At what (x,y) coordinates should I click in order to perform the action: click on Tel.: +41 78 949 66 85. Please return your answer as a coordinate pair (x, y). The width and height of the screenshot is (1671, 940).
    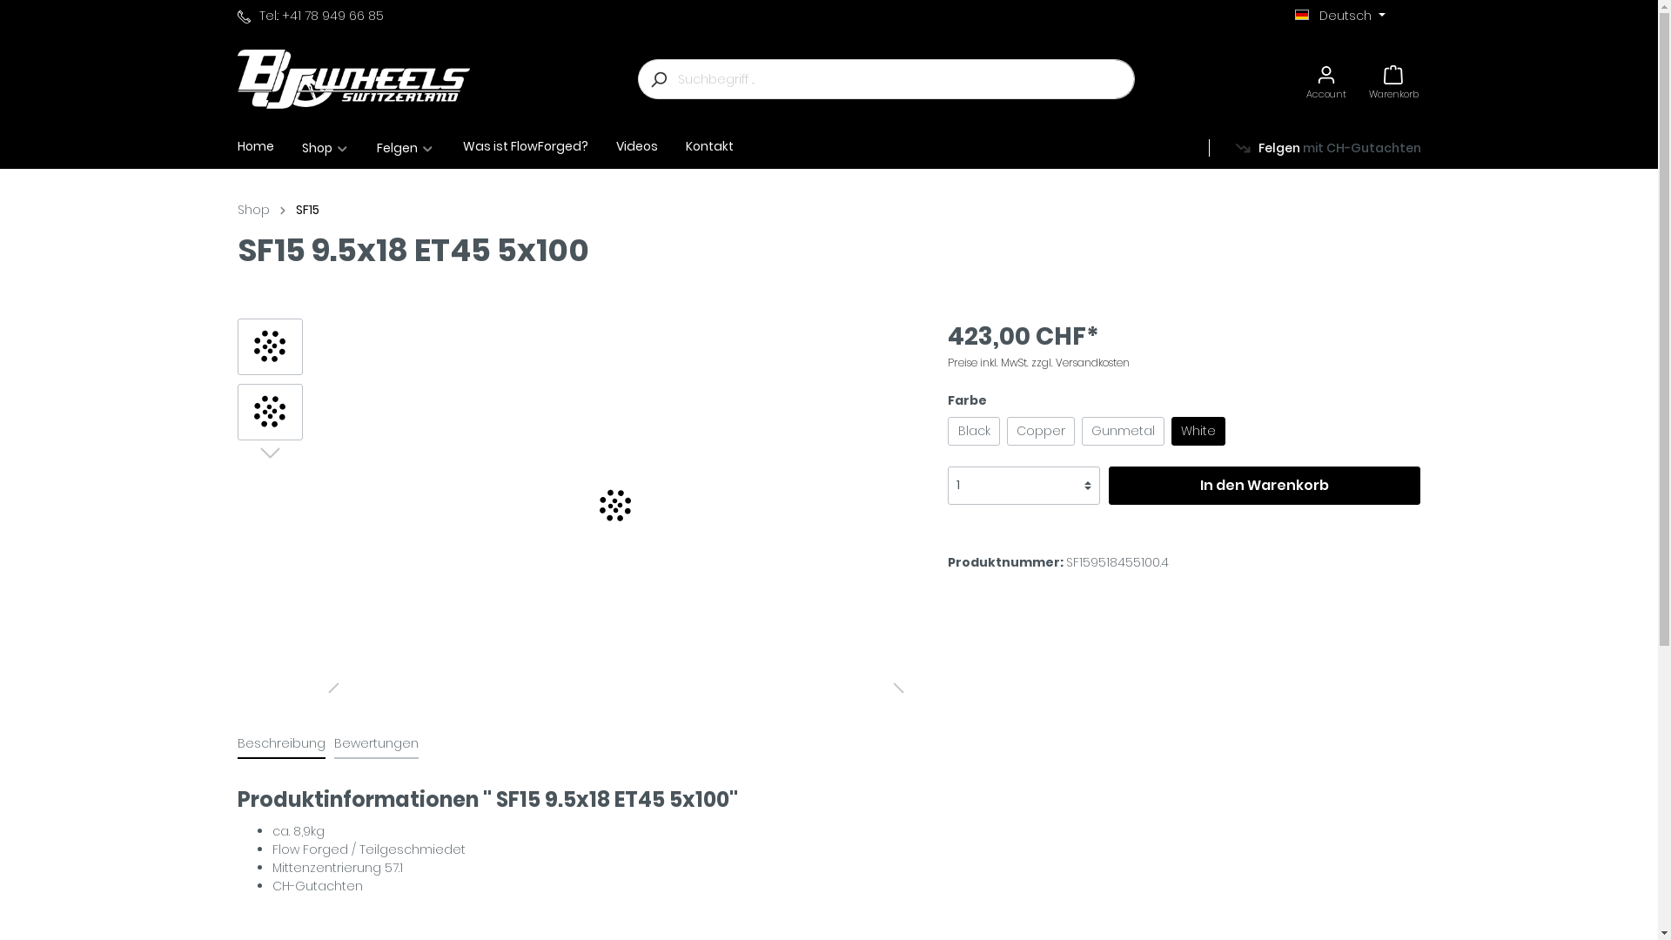
    Looking at the image, I should click on (310, 16).